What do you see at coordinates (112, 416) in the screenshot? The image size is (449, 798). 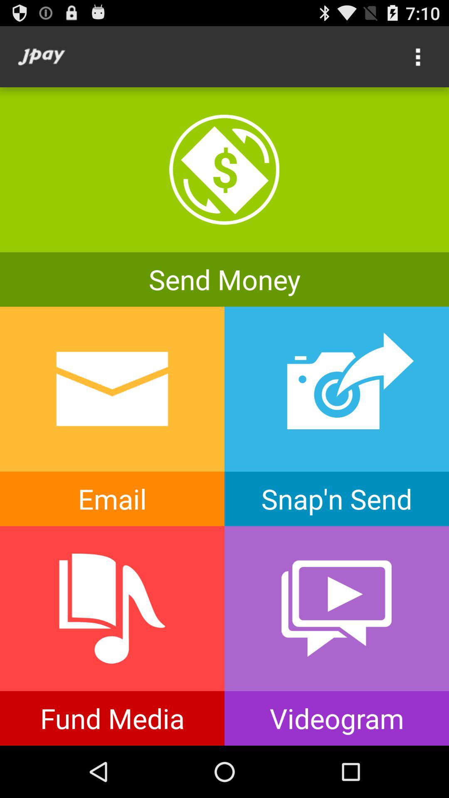 I see `select email` at bounding box center [112, 416].